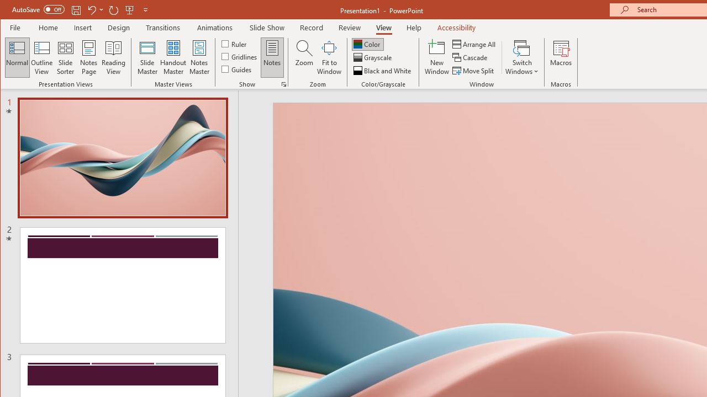 This screenshot has width=707, height=397. Describe the element at coordinates (471, 57) in the screenshot. I see `Cascade` at that location.